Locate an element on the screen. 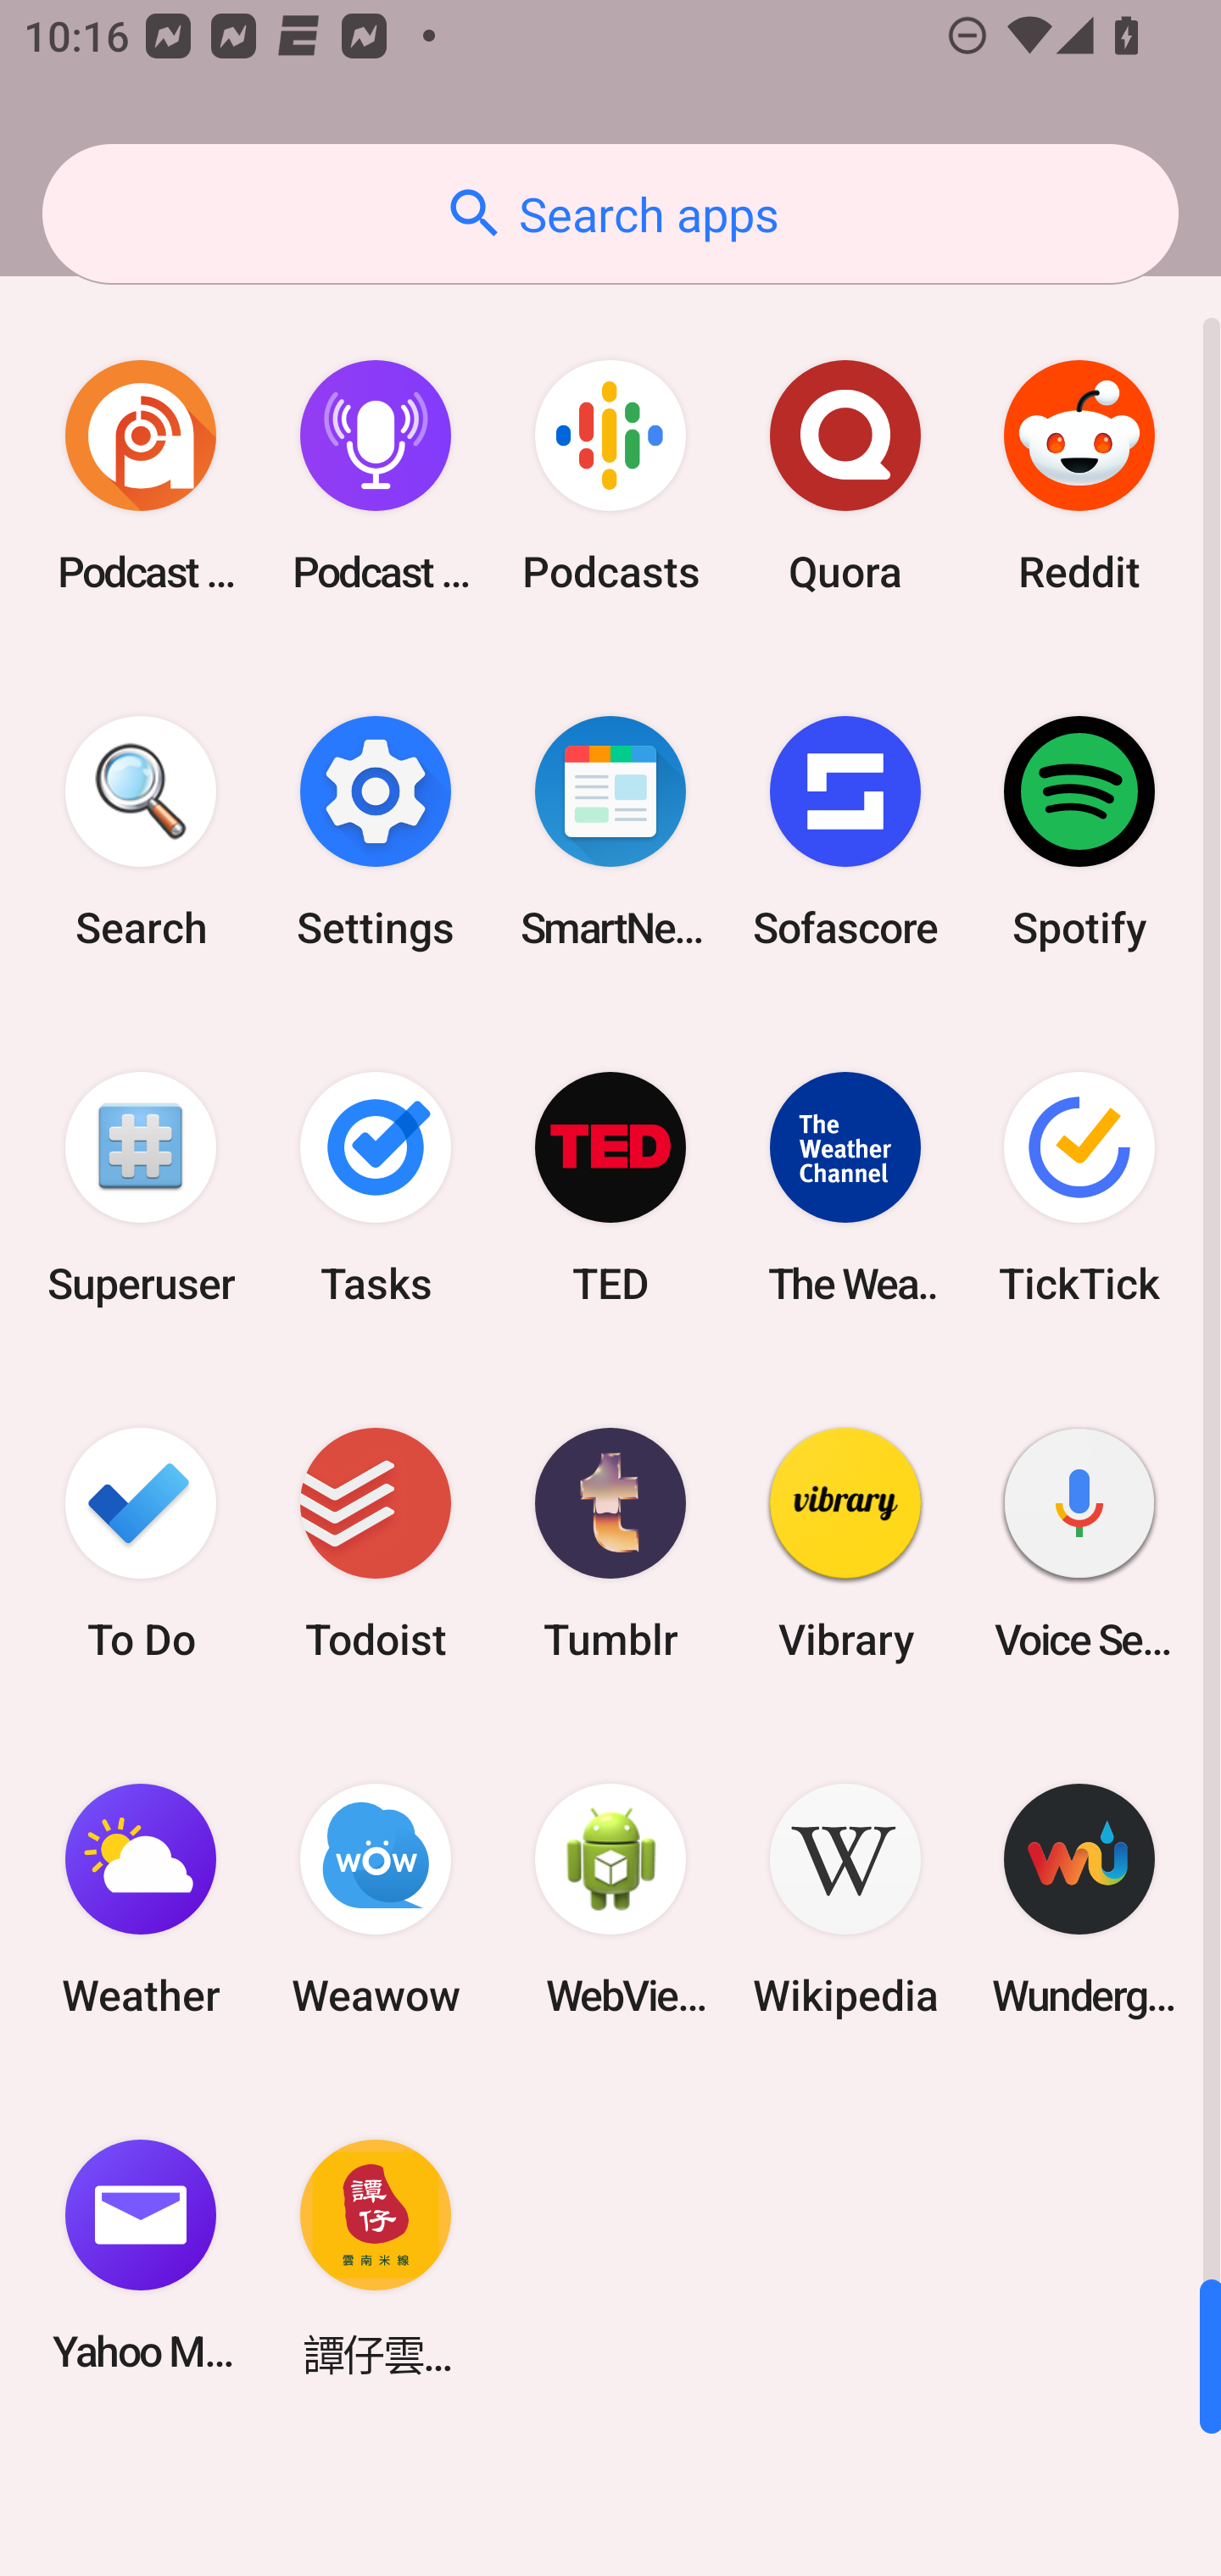  Podcast Player is located at coordinates (376, 476).